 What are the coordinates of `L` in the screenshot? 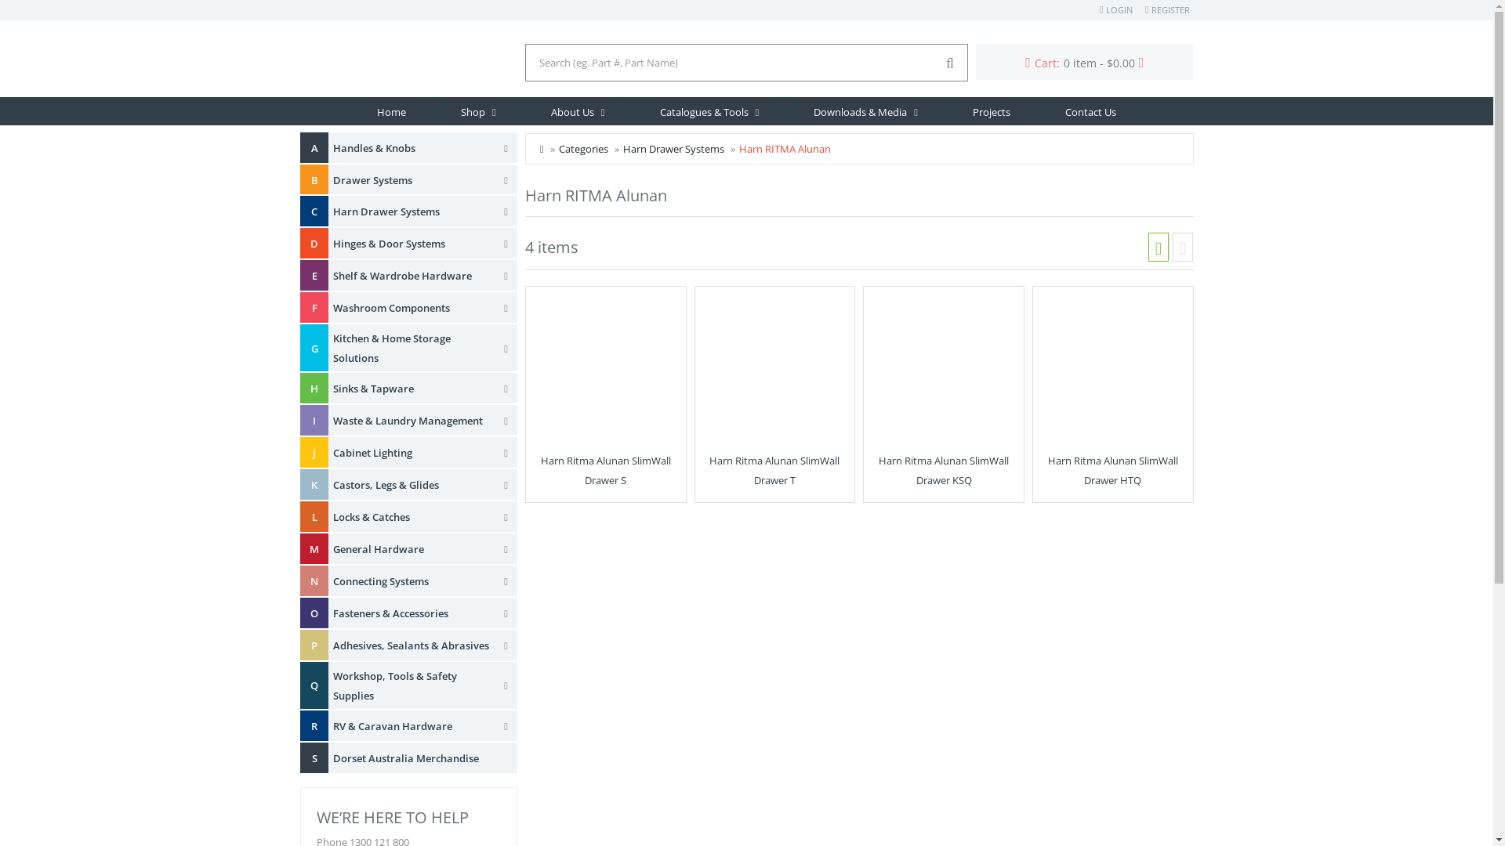 It's located at (314, 517).